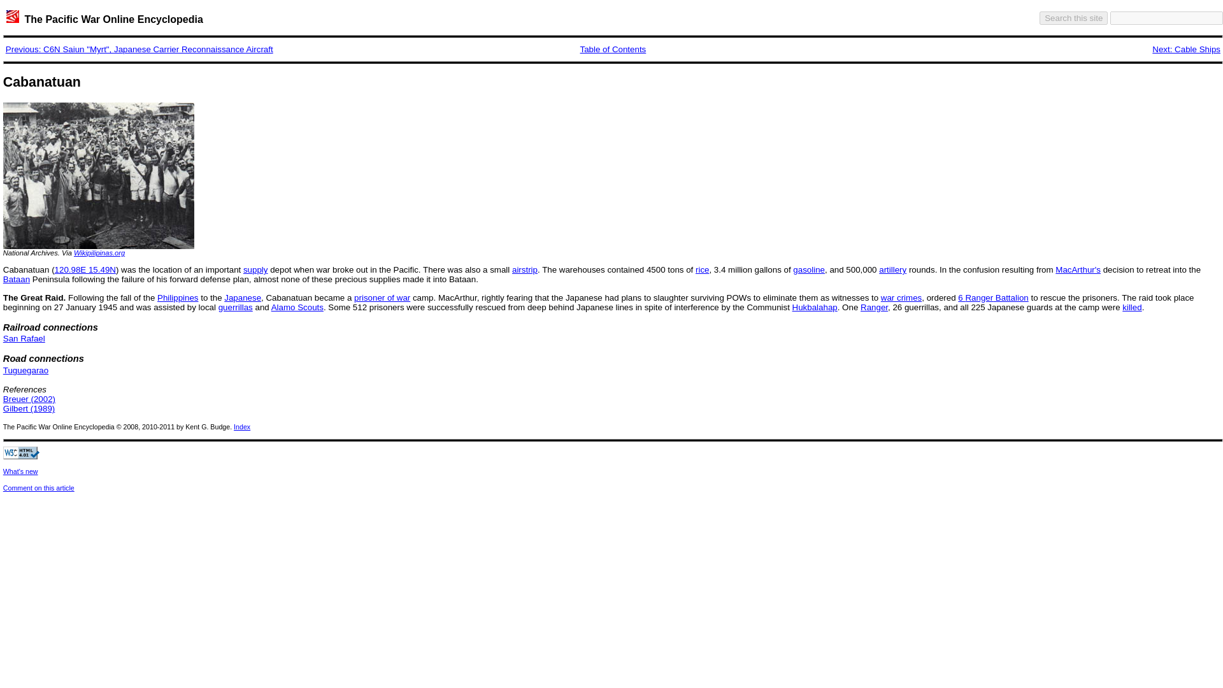 The image size is (1223, 688). What do you see at coordinates (613, 50) in the screenshot?
I see `Table of Contents` at bounding box center [613, 50].